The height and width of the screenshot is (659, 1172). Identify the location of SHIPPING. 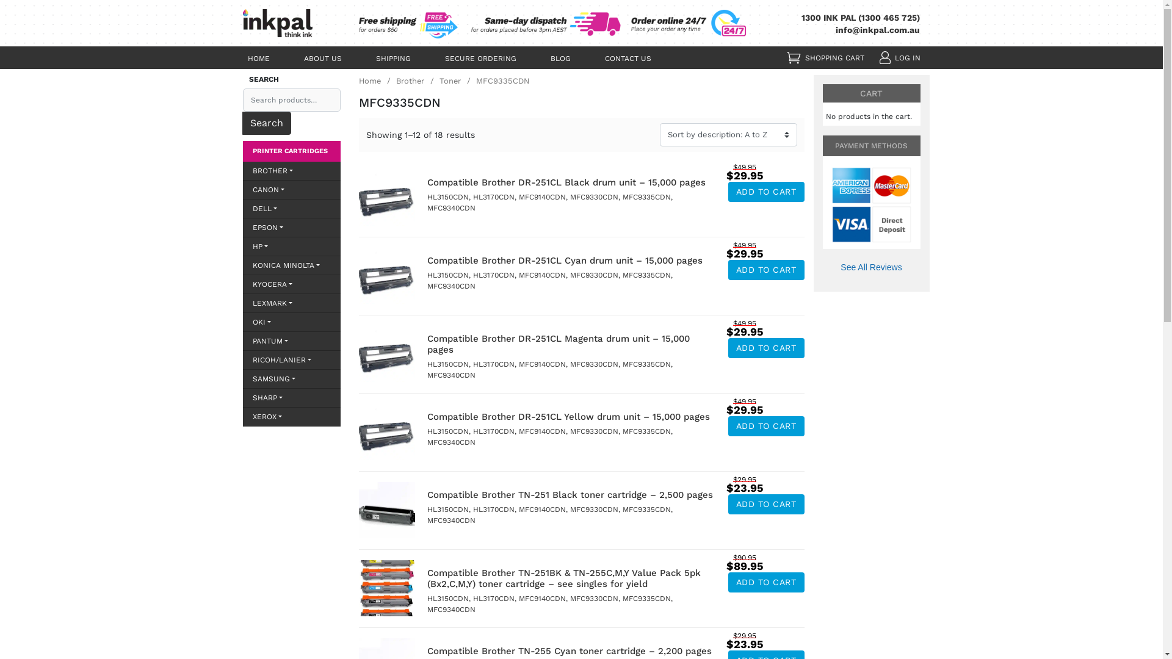
(393, 58).